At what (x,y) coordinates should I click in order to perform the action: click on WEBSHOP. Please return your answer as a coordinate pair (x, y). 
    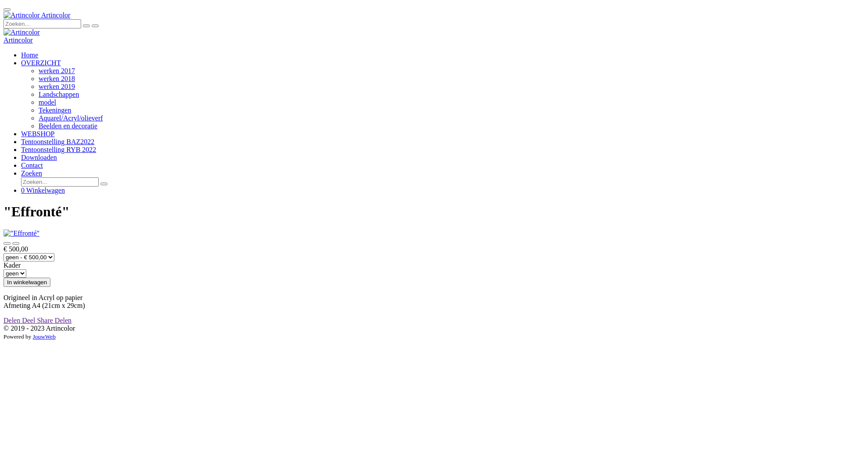
    Looking at the image, I should click on (38, 134).